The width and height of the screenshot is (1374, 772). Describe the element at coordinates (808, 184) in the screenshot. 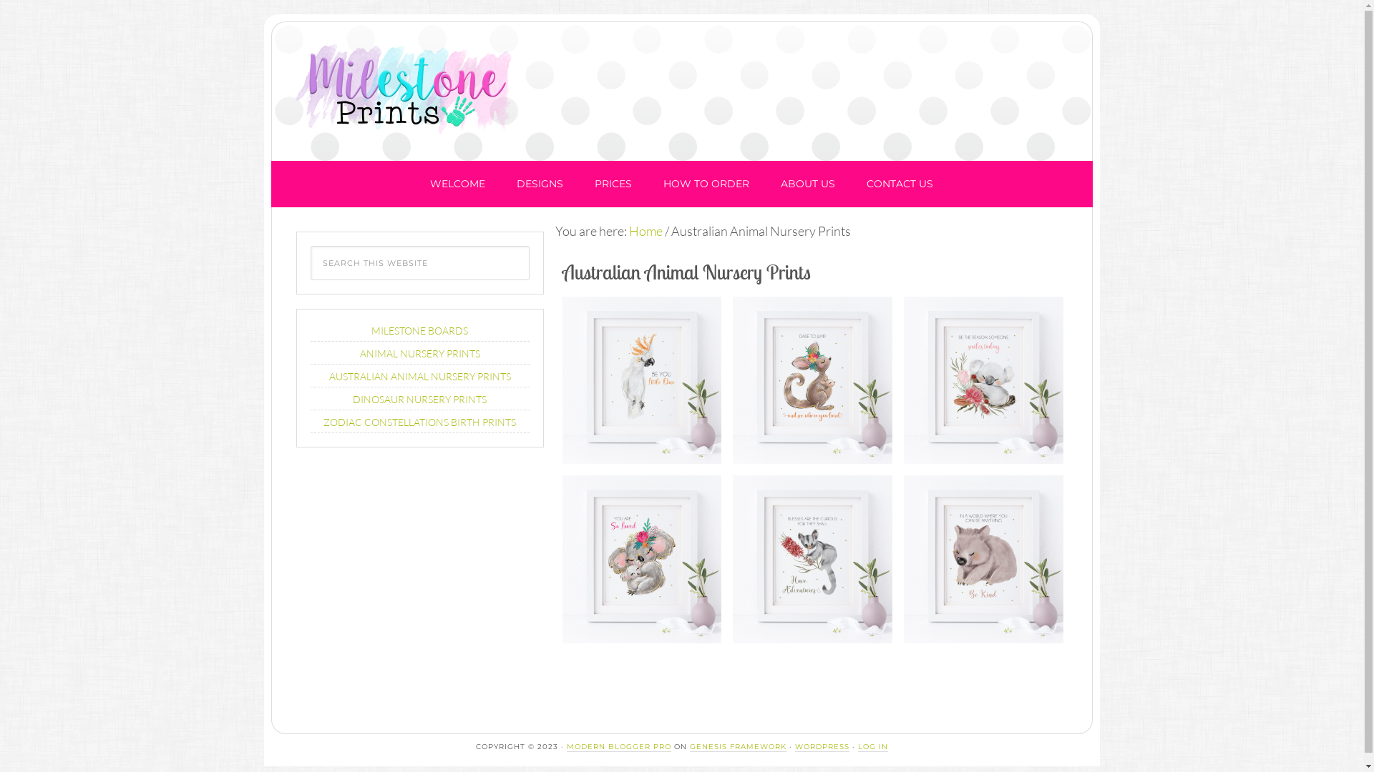

I see `ABOUT US` at that location.